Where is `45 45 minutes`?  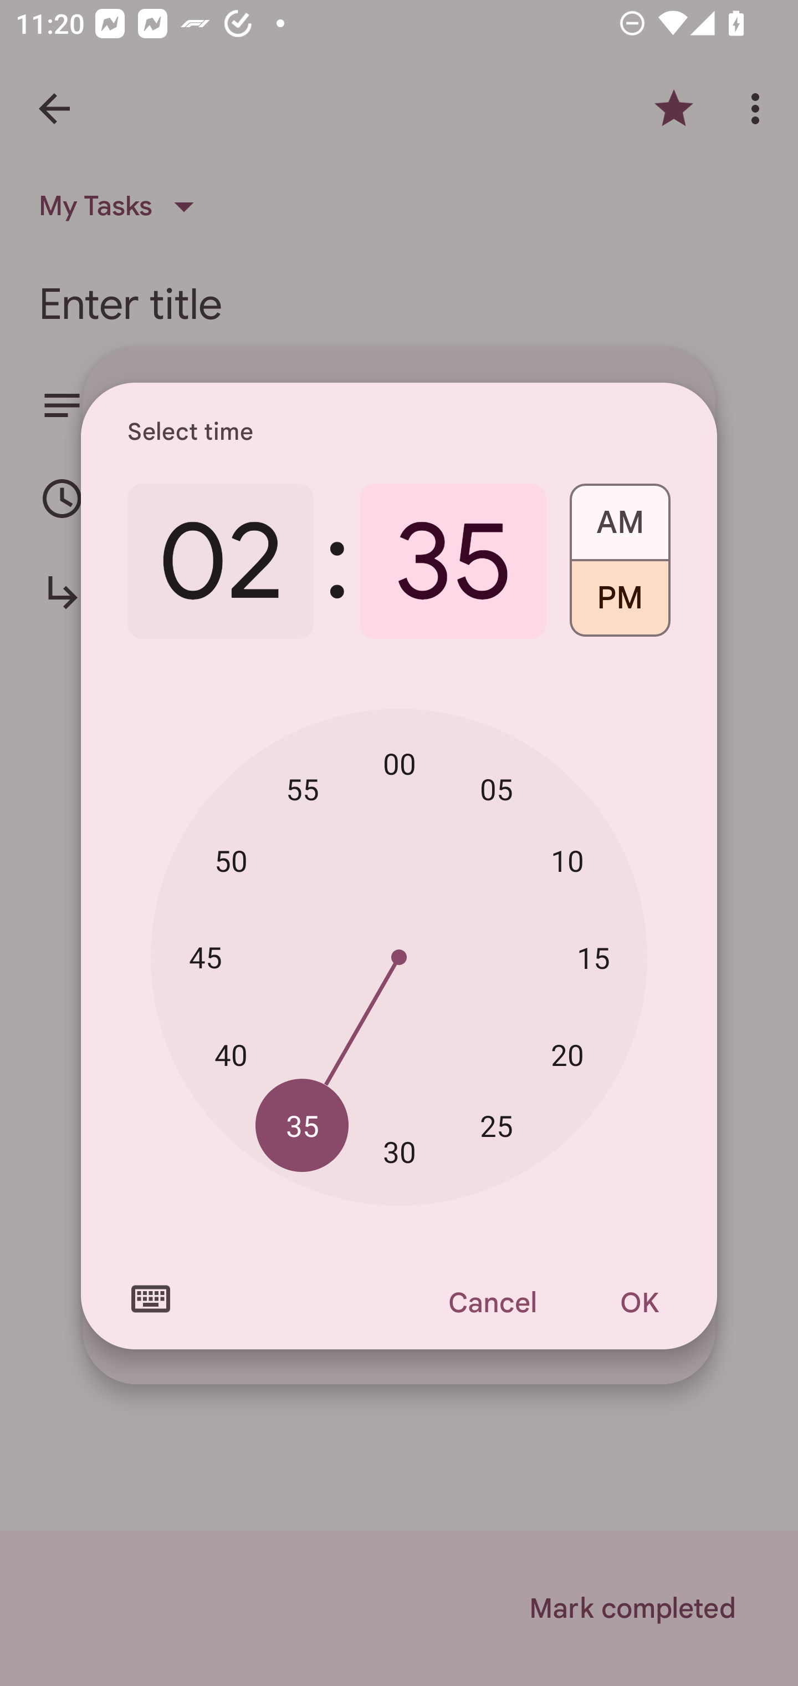 45 45 minutes is located at coordinates (205, 956).